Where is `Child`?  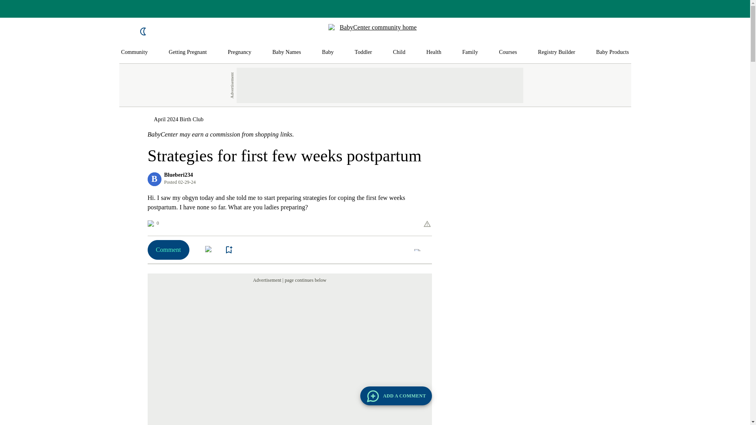
Child is located at coordinates (399, 52).